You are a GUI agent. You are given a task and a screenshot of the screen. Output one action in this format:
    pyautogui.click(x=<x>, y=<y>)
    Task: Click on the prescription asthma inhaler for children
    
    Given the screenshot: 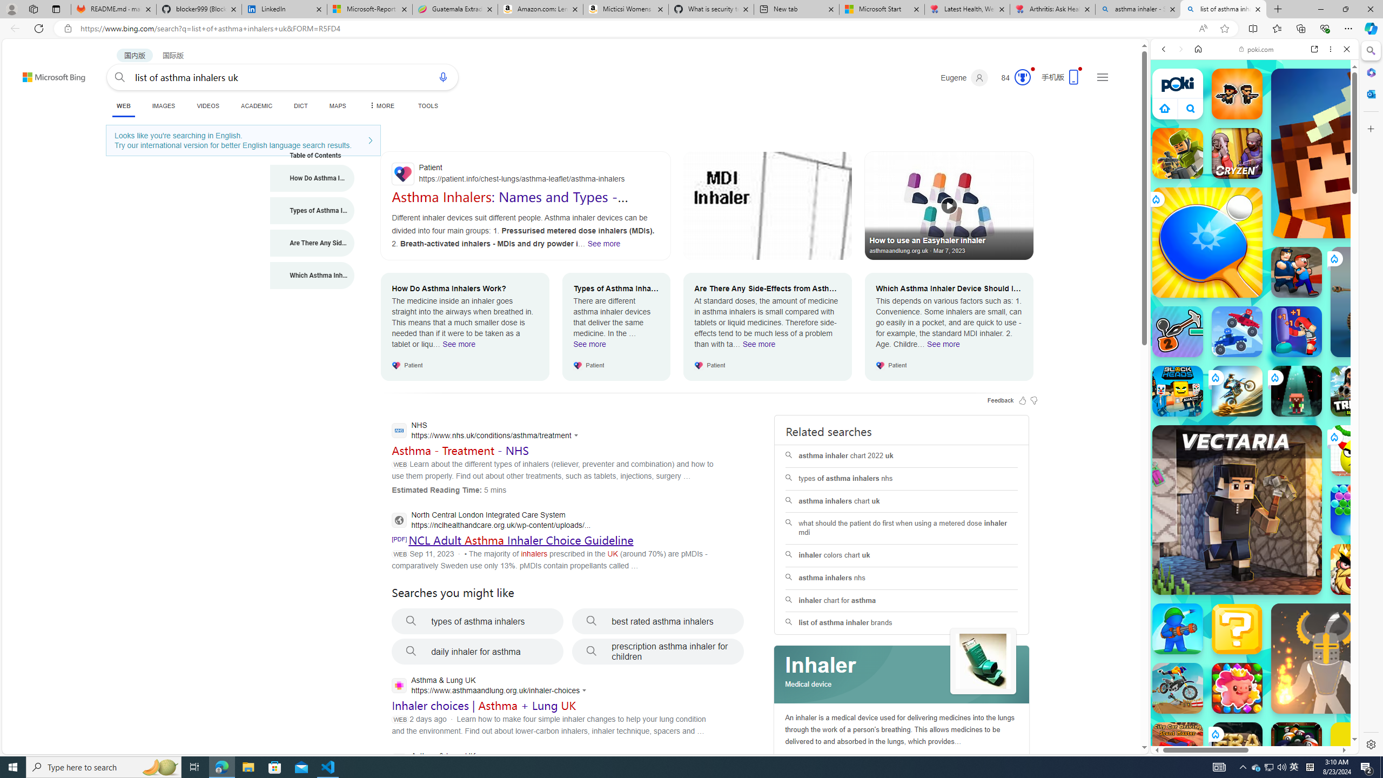 What is the action you would take?
    pyautogui.click(x=658, y=652)
    